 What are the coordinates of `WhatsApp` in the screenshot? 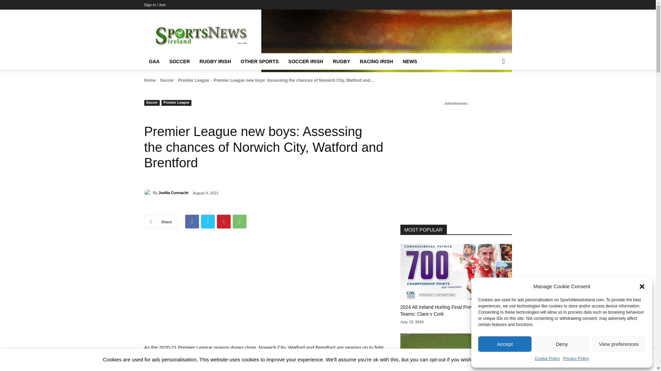 It's located at (240, 222).